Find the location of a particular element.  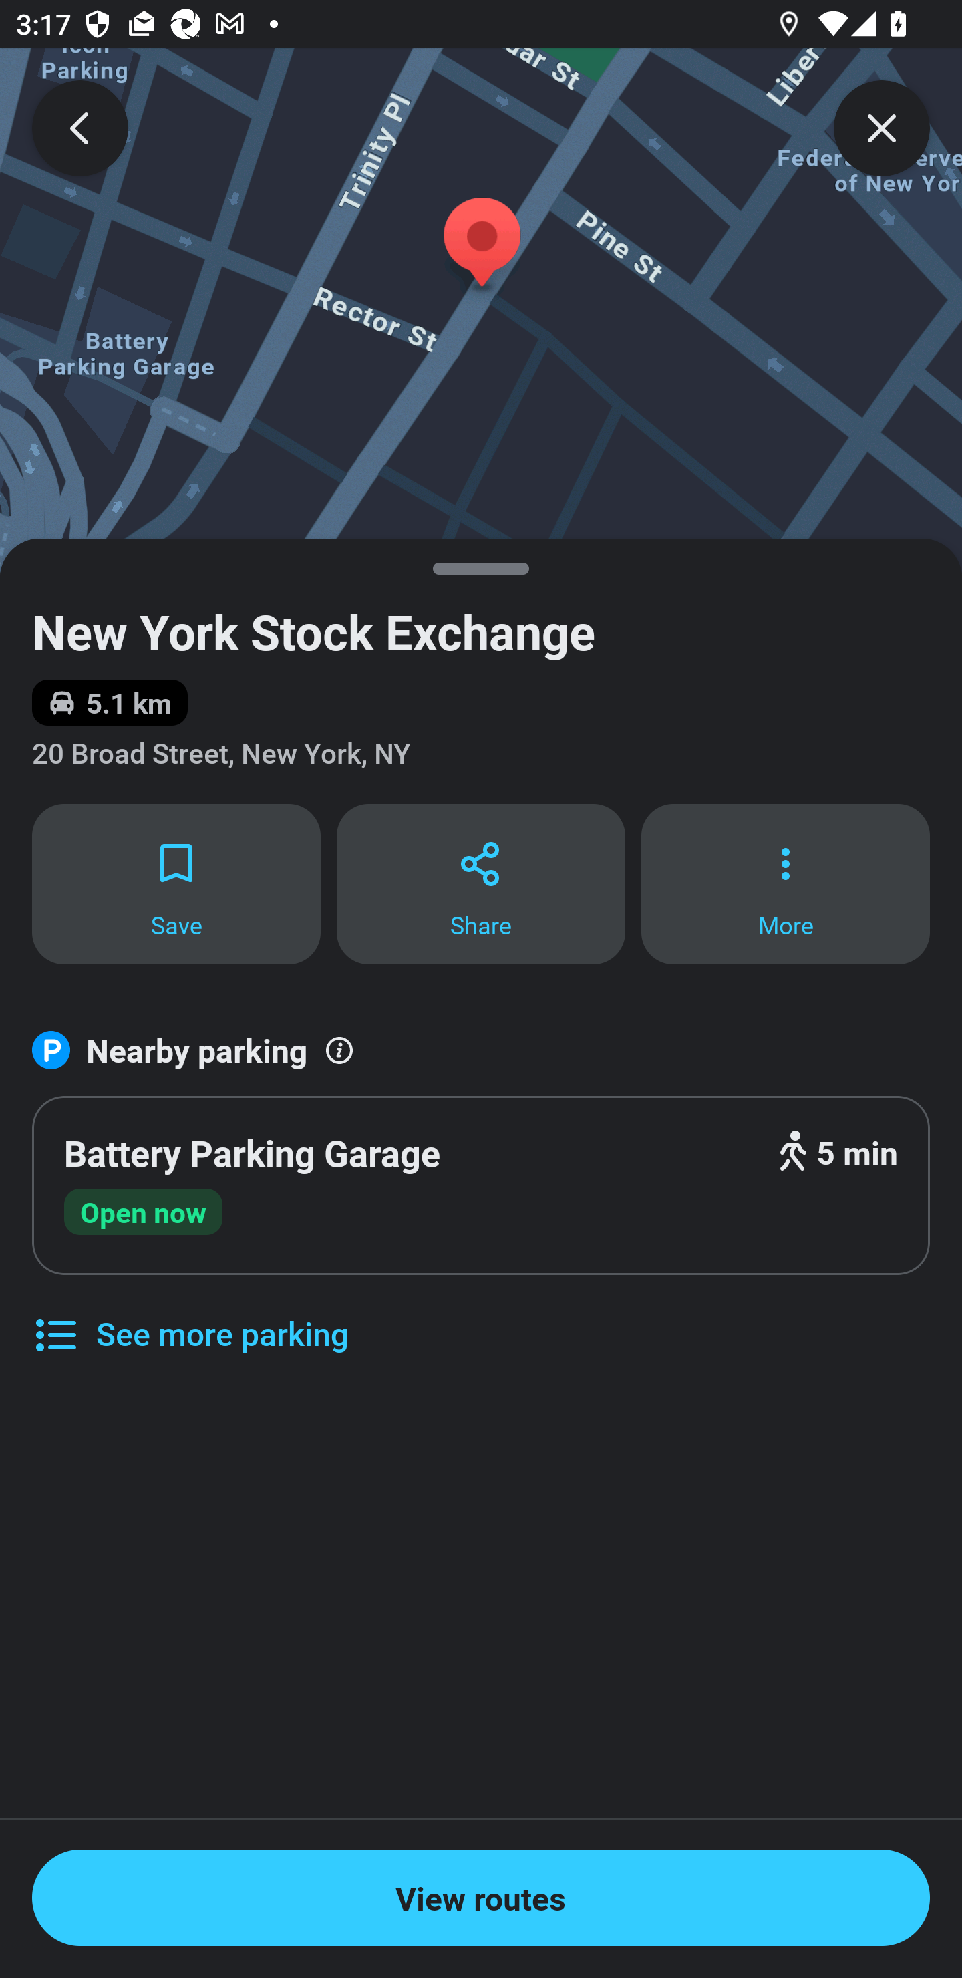

Save is located at coordinates (176, 883).